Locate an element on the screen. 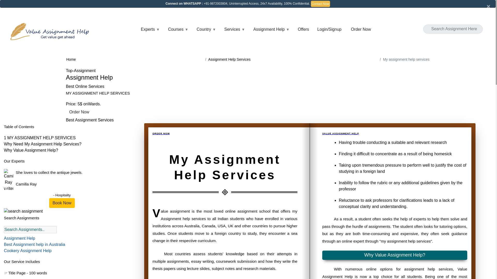  Contact Now is located at coordinates (320, 4).